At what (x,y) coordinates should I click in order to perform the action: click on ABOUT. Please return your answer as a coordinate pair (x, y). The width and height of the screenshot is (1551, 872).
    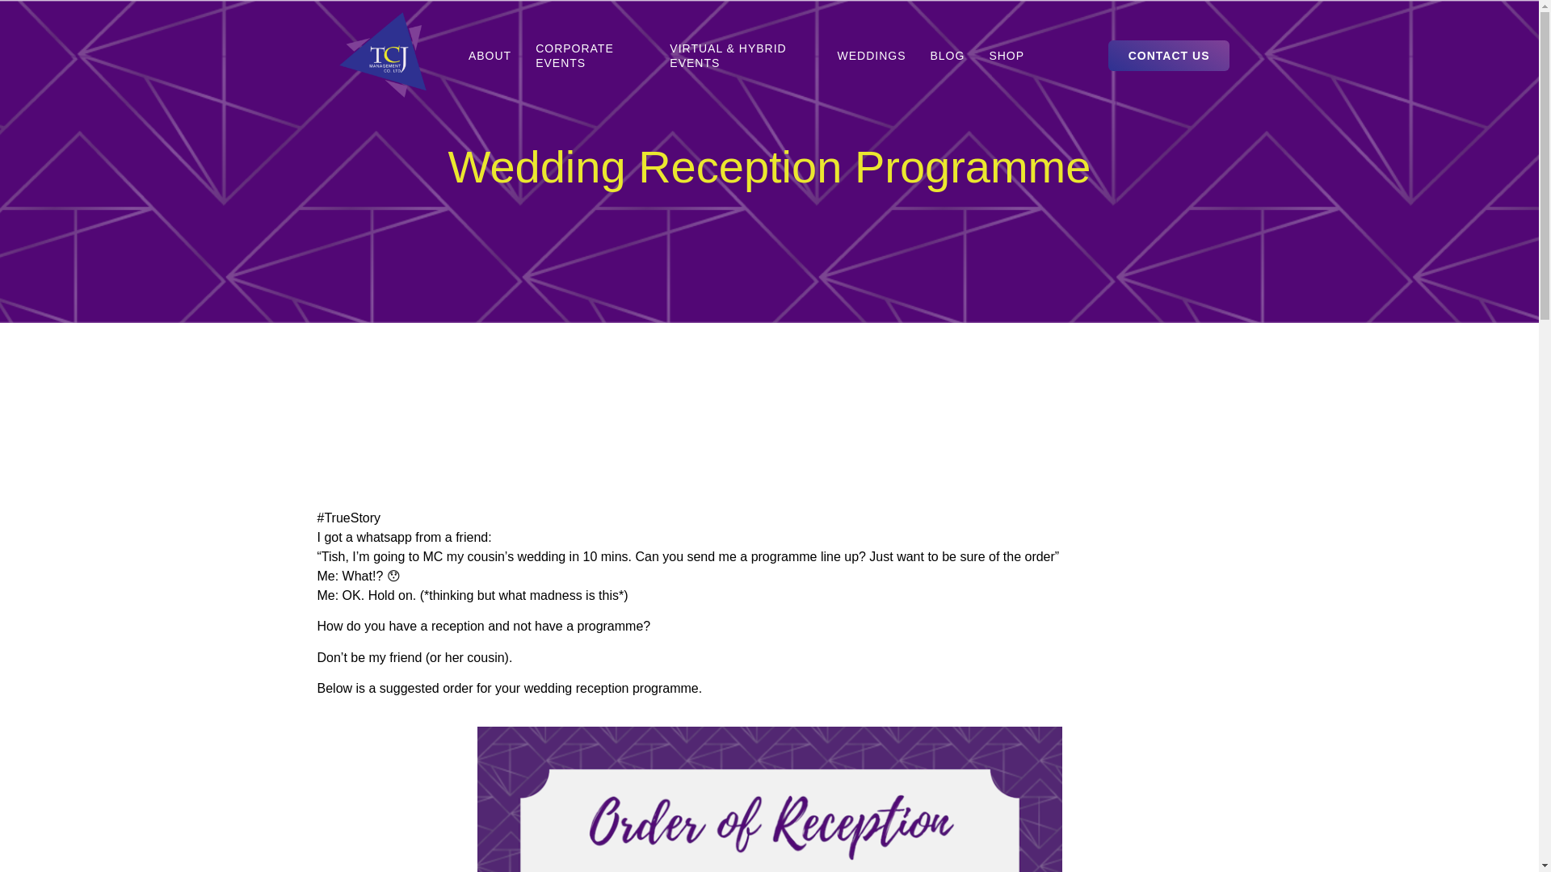
    Looking at the image, I should click on (490, 56).